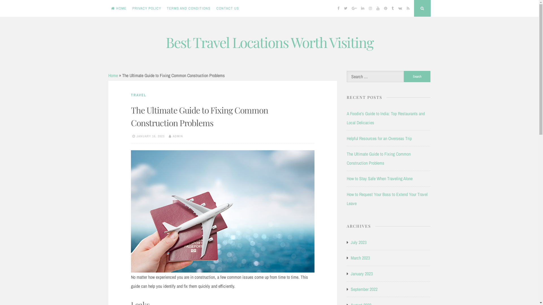 The width and height of the screenshot is (543, 305). Describe the element at coordinates (363, 8) in the screenshot. I see `Linkedin` at that location.